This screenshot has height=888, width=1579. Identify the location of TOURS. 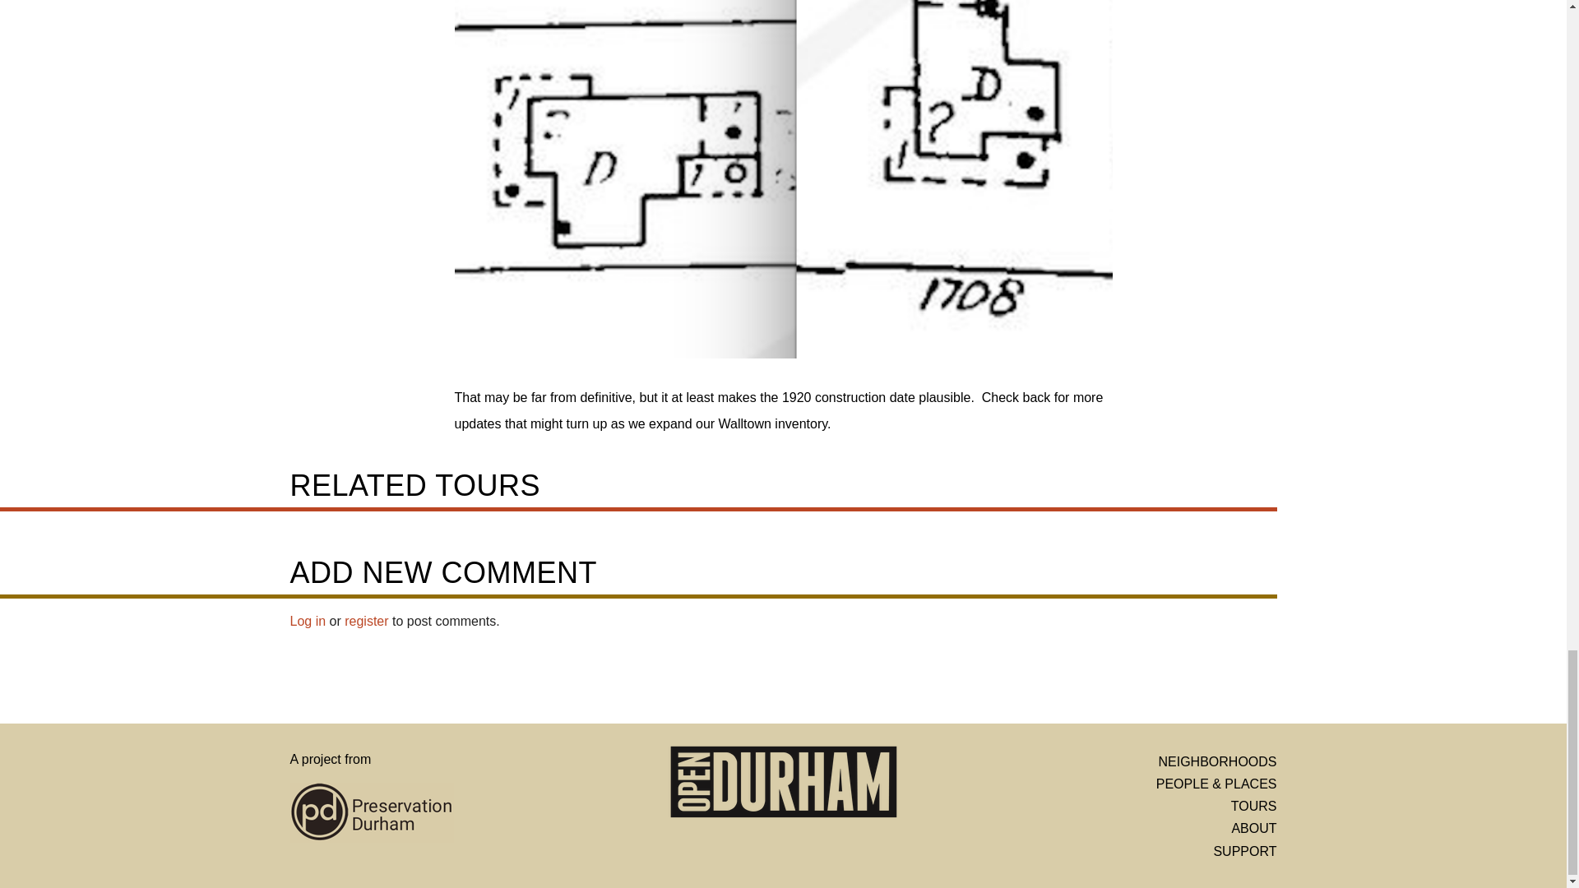
(1254, 806).